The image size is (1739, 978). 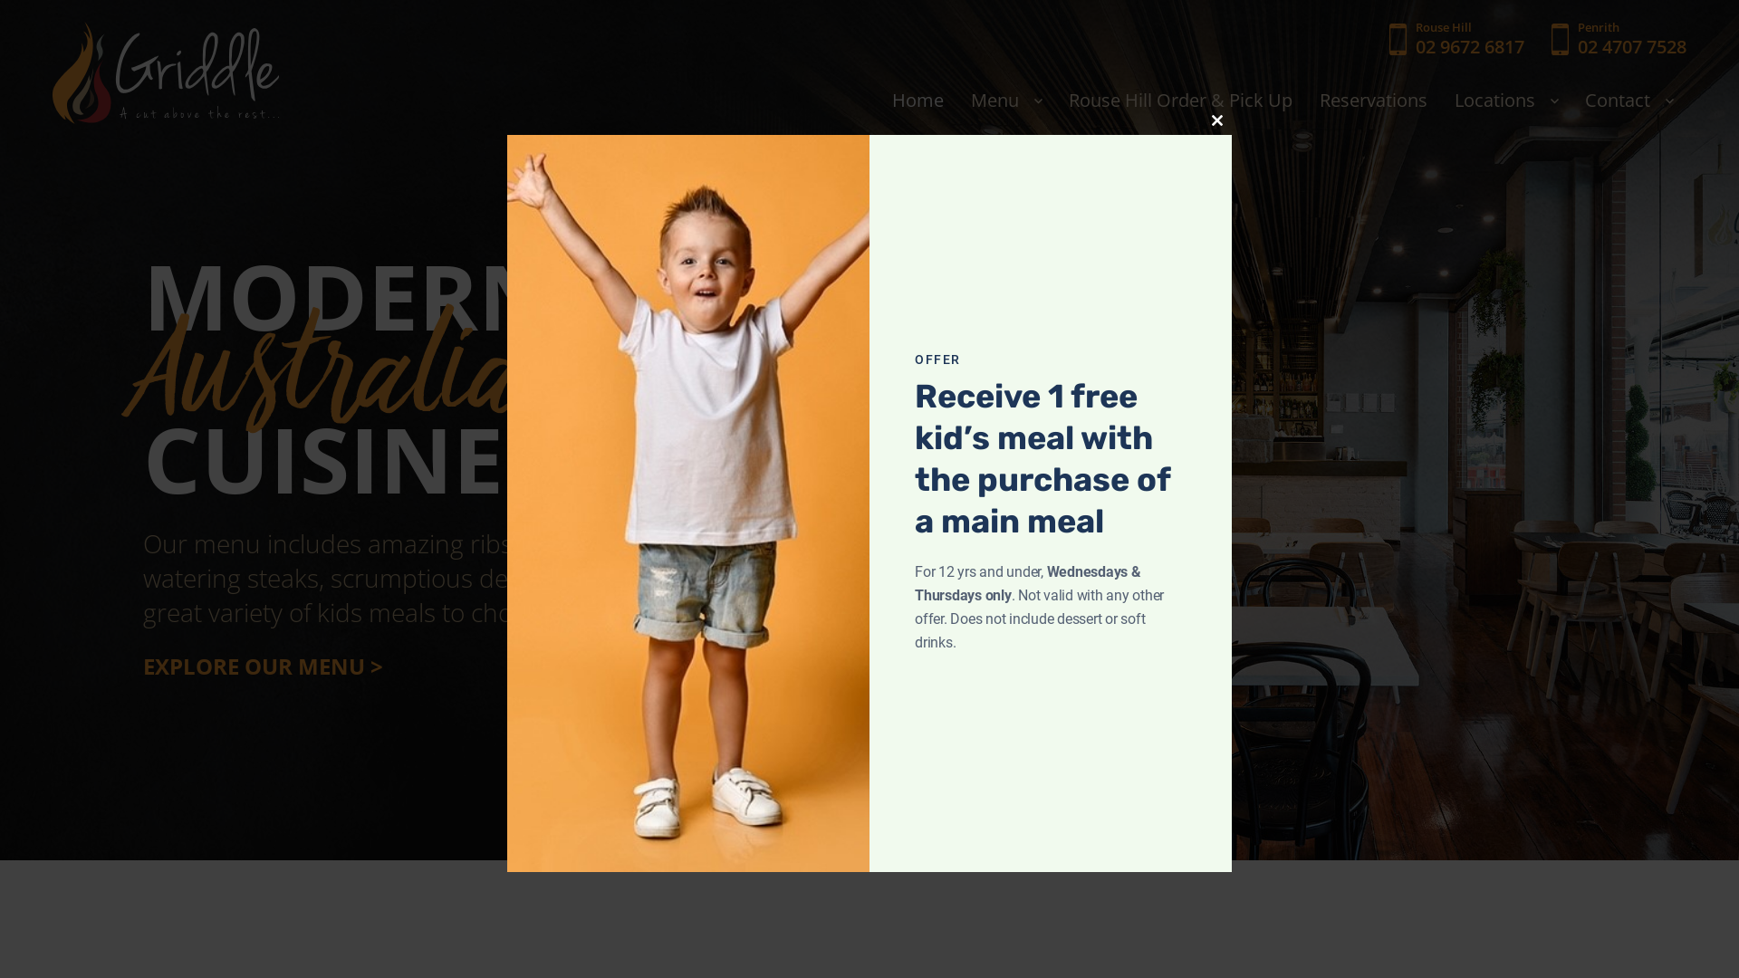 What do you see at coordinates (1217, 120) in the screenshot?
I see `CLOSE THIS MODULE` at bounding box center [1217, 120].